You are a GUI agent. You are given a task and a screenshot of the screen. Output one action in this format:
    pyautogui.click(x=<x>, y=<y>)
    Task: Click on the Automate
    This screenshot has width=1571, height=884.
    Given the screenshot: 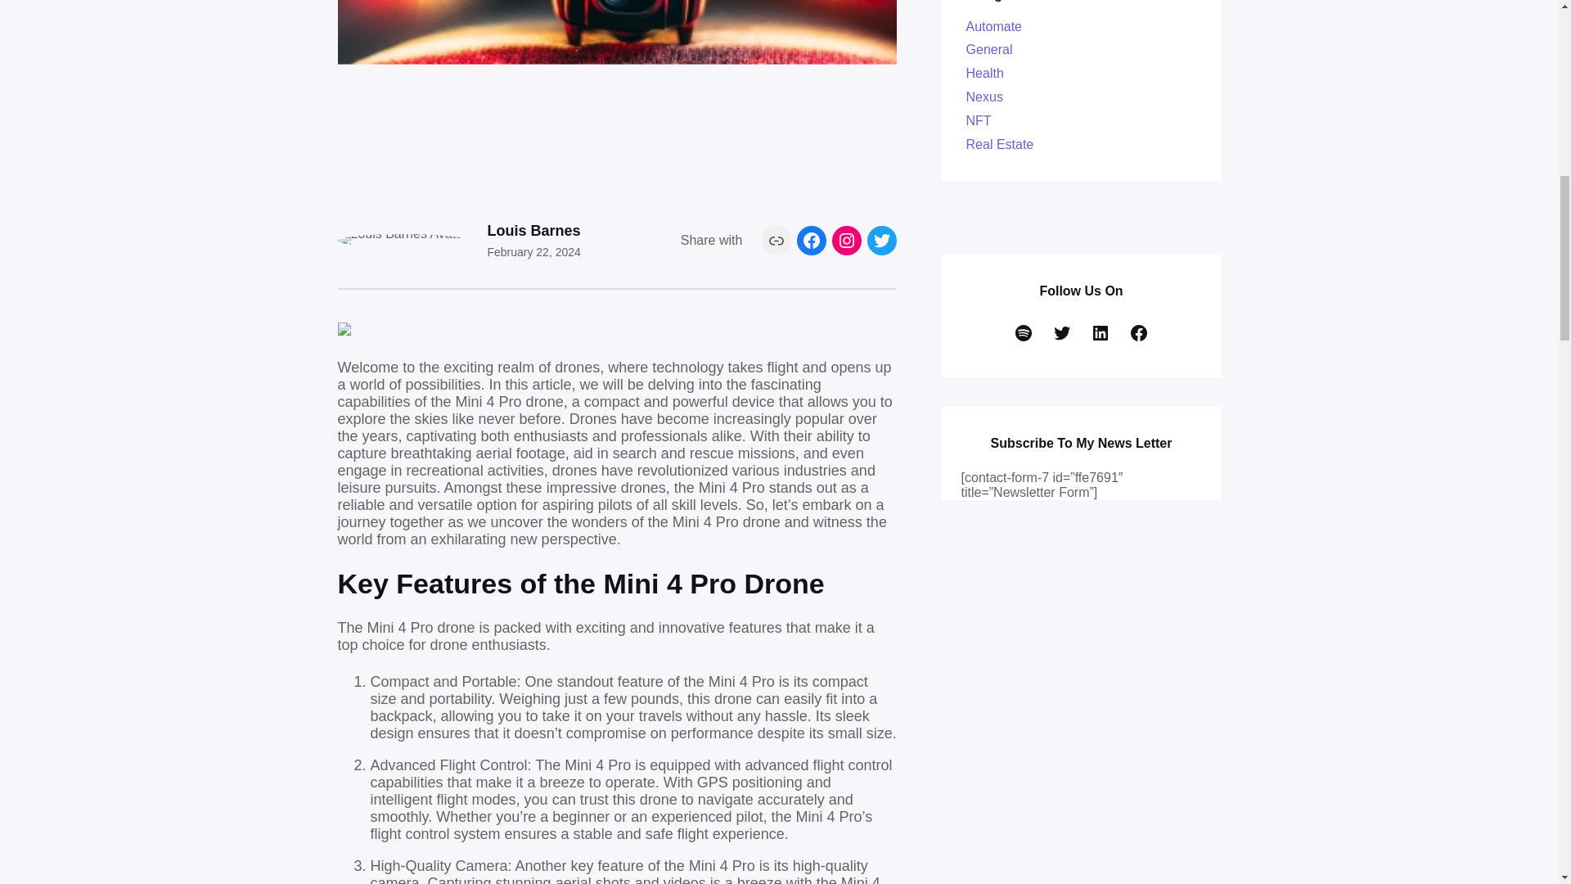 What is the action you would take?
    pyautogui.click(x=993, y=26)
    